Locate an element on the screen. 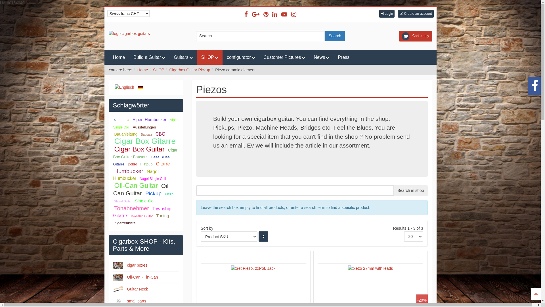  Pickup is located at coordinates (153, 193).